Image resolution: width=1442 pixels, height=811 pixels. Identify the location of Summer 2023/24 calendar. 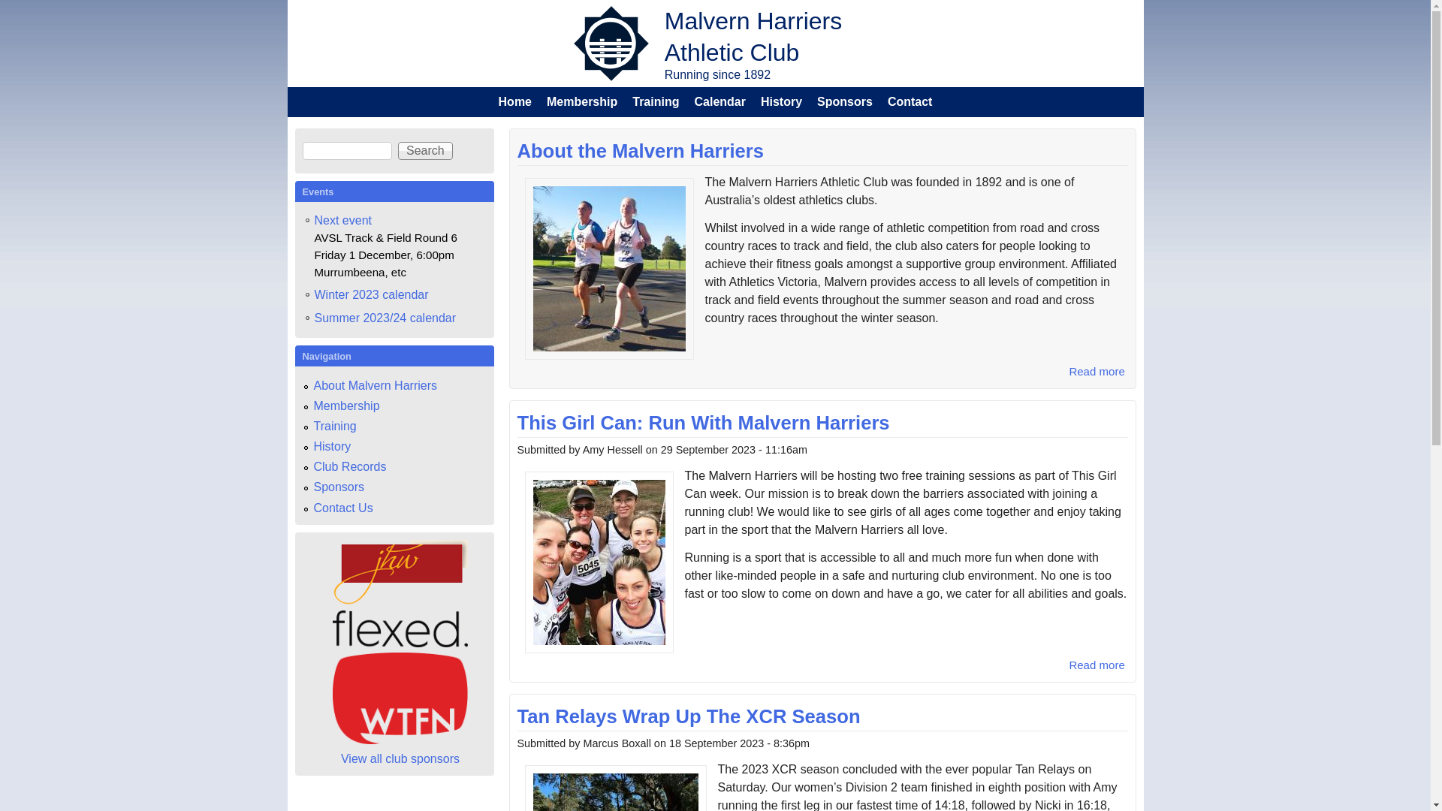
(385, 318).